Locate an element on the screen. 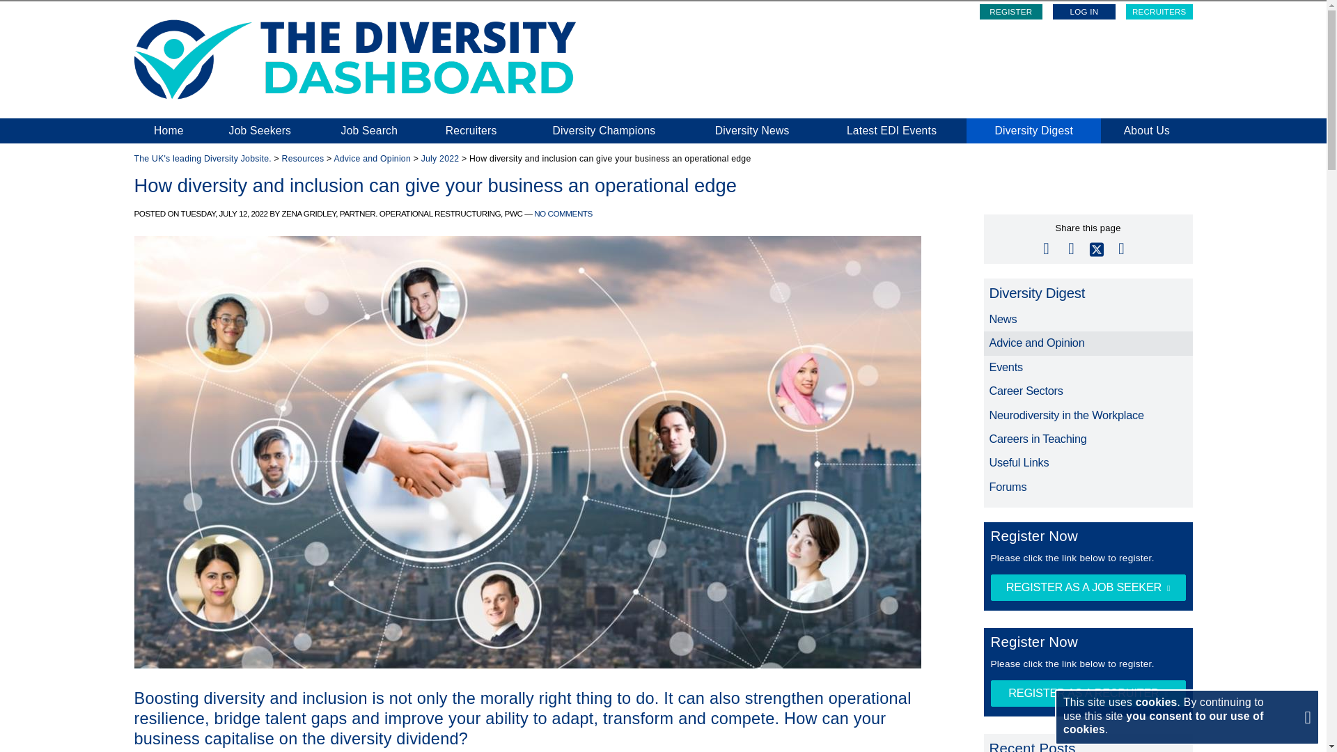 The image size is (1337, 752). July 2022 is located at coordinates (440, 159).